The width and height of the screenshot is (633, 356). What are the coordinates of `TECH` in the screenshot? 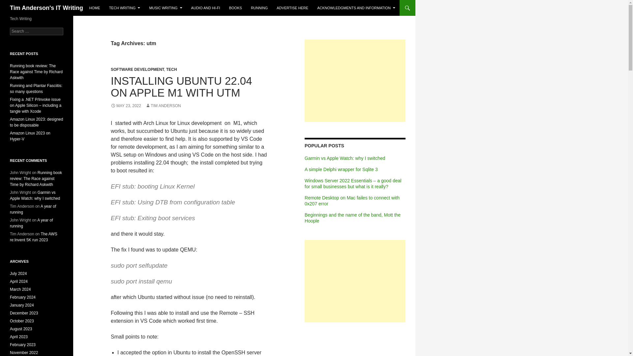 It's located at (171, 70).